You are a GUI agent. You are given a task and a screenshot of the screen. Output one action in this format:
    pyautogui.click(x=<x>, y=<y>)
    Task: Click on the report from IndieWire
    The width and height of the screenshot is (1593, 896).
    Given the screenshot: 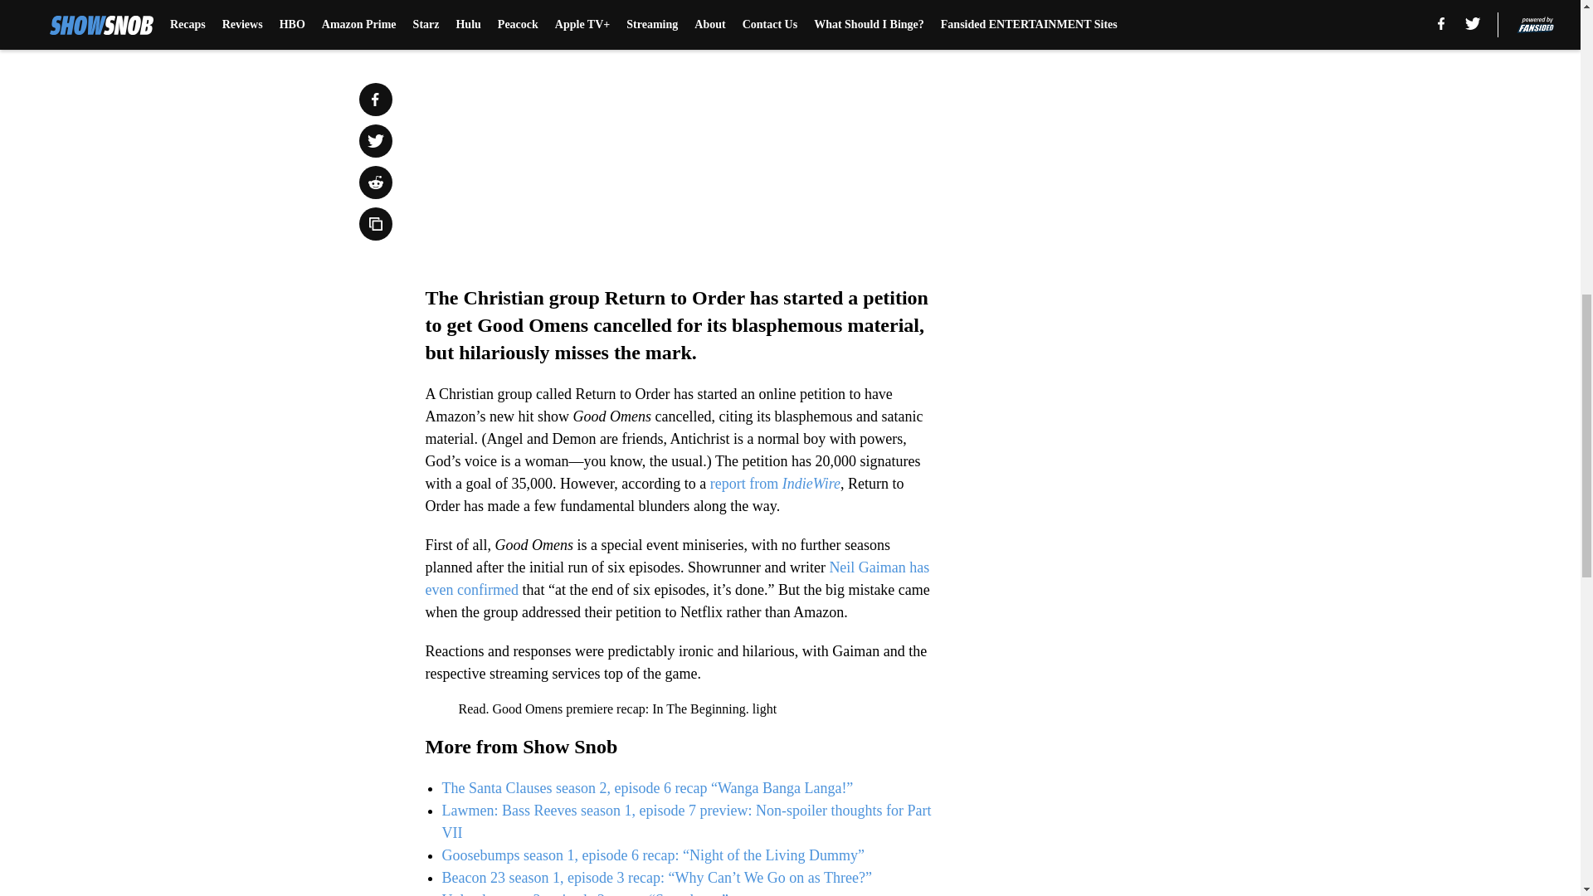 What is the action you would take?
    pyautogui.click(x=775, y=483)
    